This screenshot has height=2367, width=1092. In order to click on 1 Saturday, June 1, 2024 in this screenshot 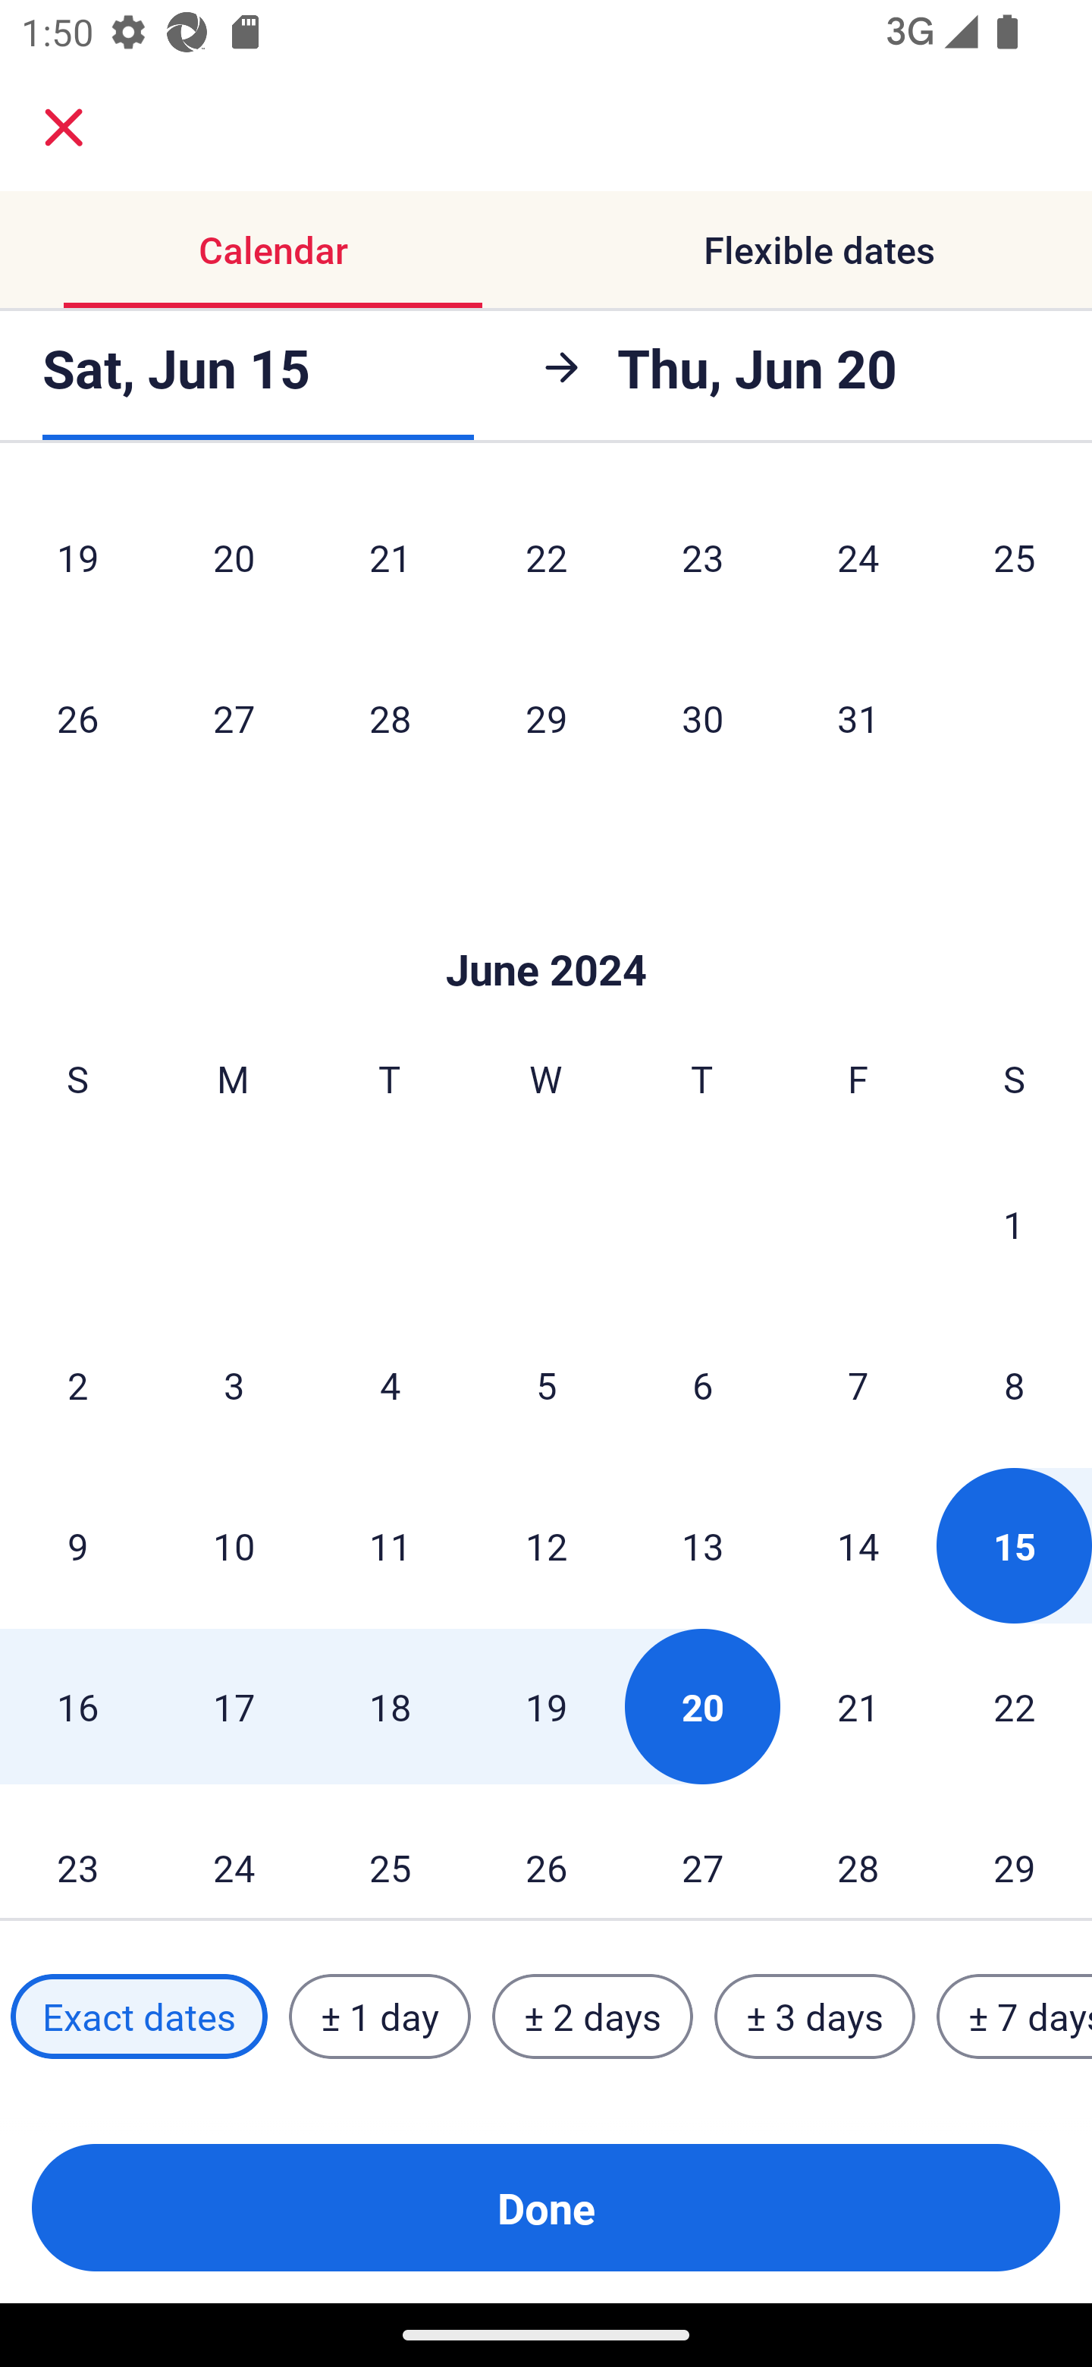, I will do `click(1014, 1224)`.